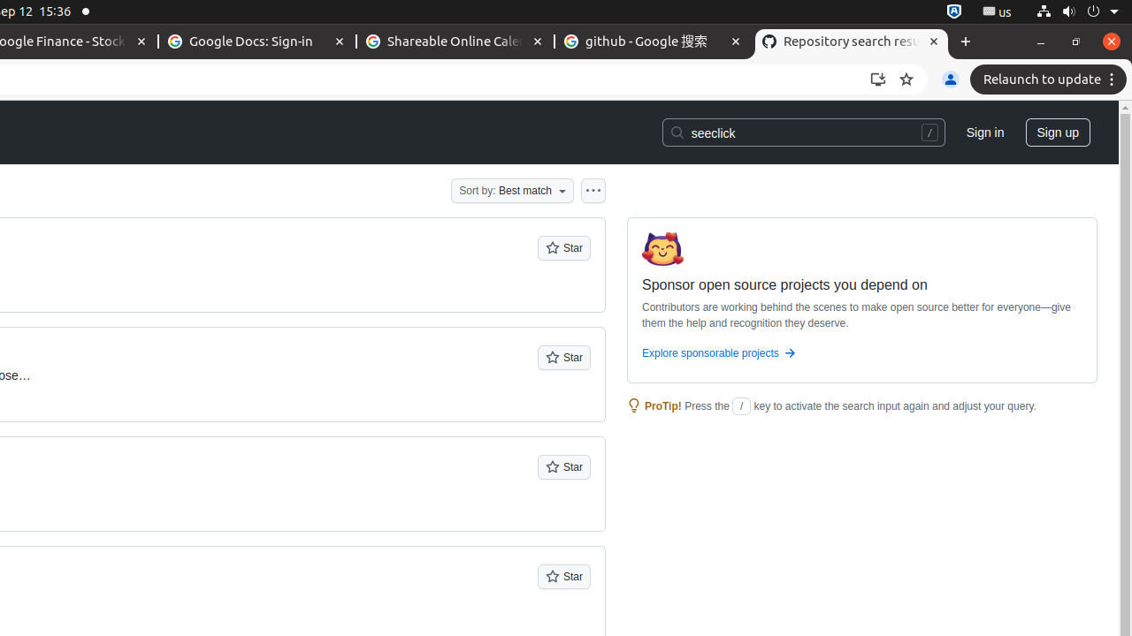 Image resolution: width=1132 pixels, height=636 pixels. What do you see at coordinates (455, 42) in the screenshot?
I see `Shareable Online Calendar and Scheduling - Google Calendar - Memory usage - 88.4 MB` at bounding box center [455, 42].